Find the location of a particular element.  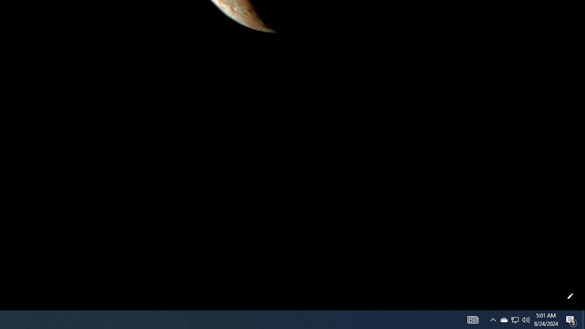

Customize this page is located at coordinates (570, 296).